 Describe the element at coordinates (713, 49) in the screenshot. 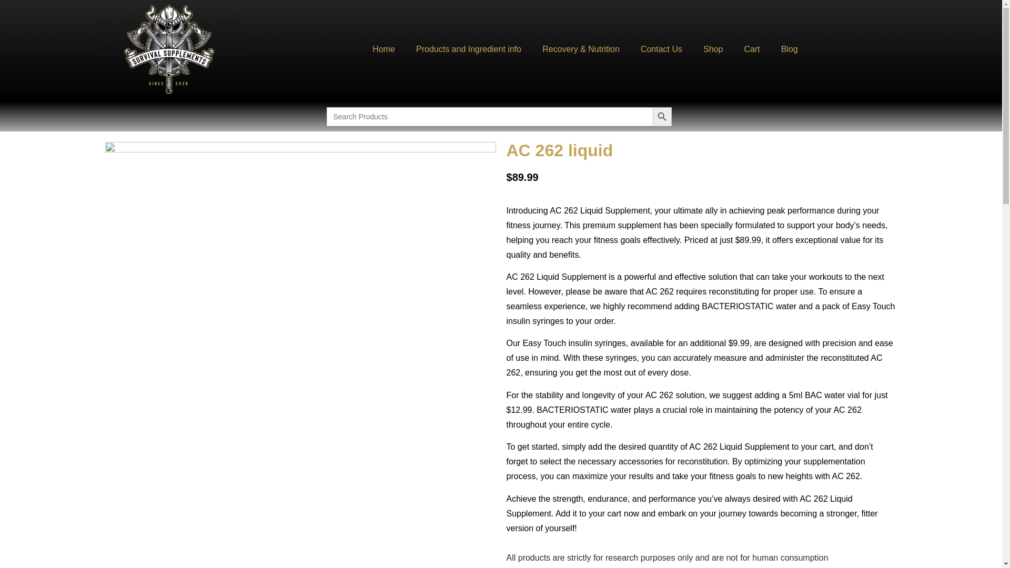

I see `Shop` at that location.